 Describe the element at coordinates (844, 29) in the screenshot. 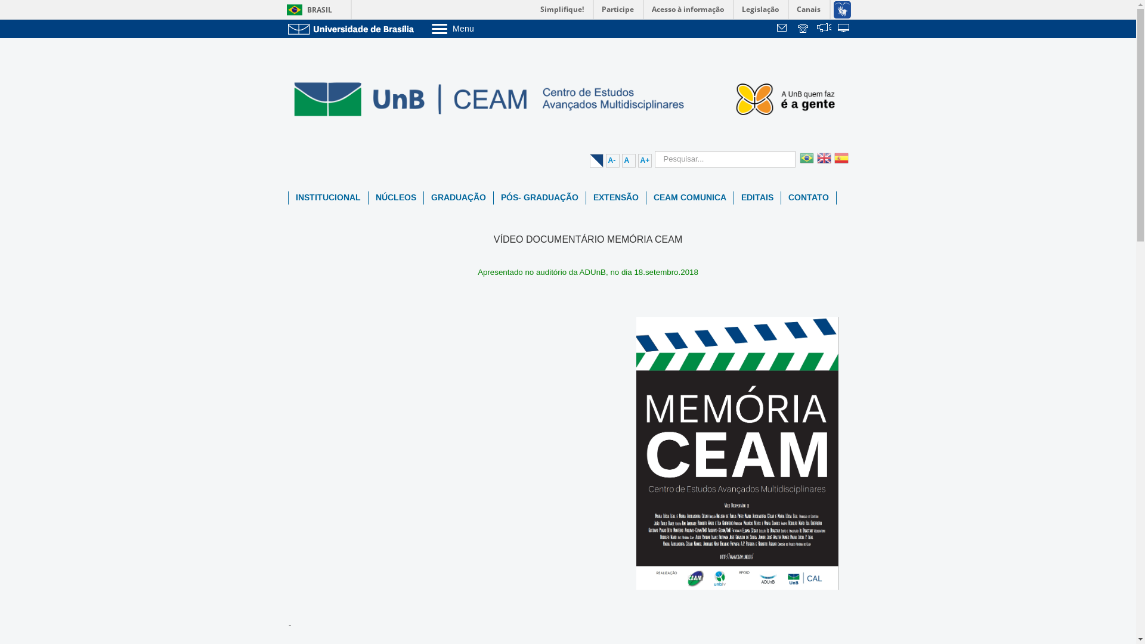

I see `Sistemas` at that location.